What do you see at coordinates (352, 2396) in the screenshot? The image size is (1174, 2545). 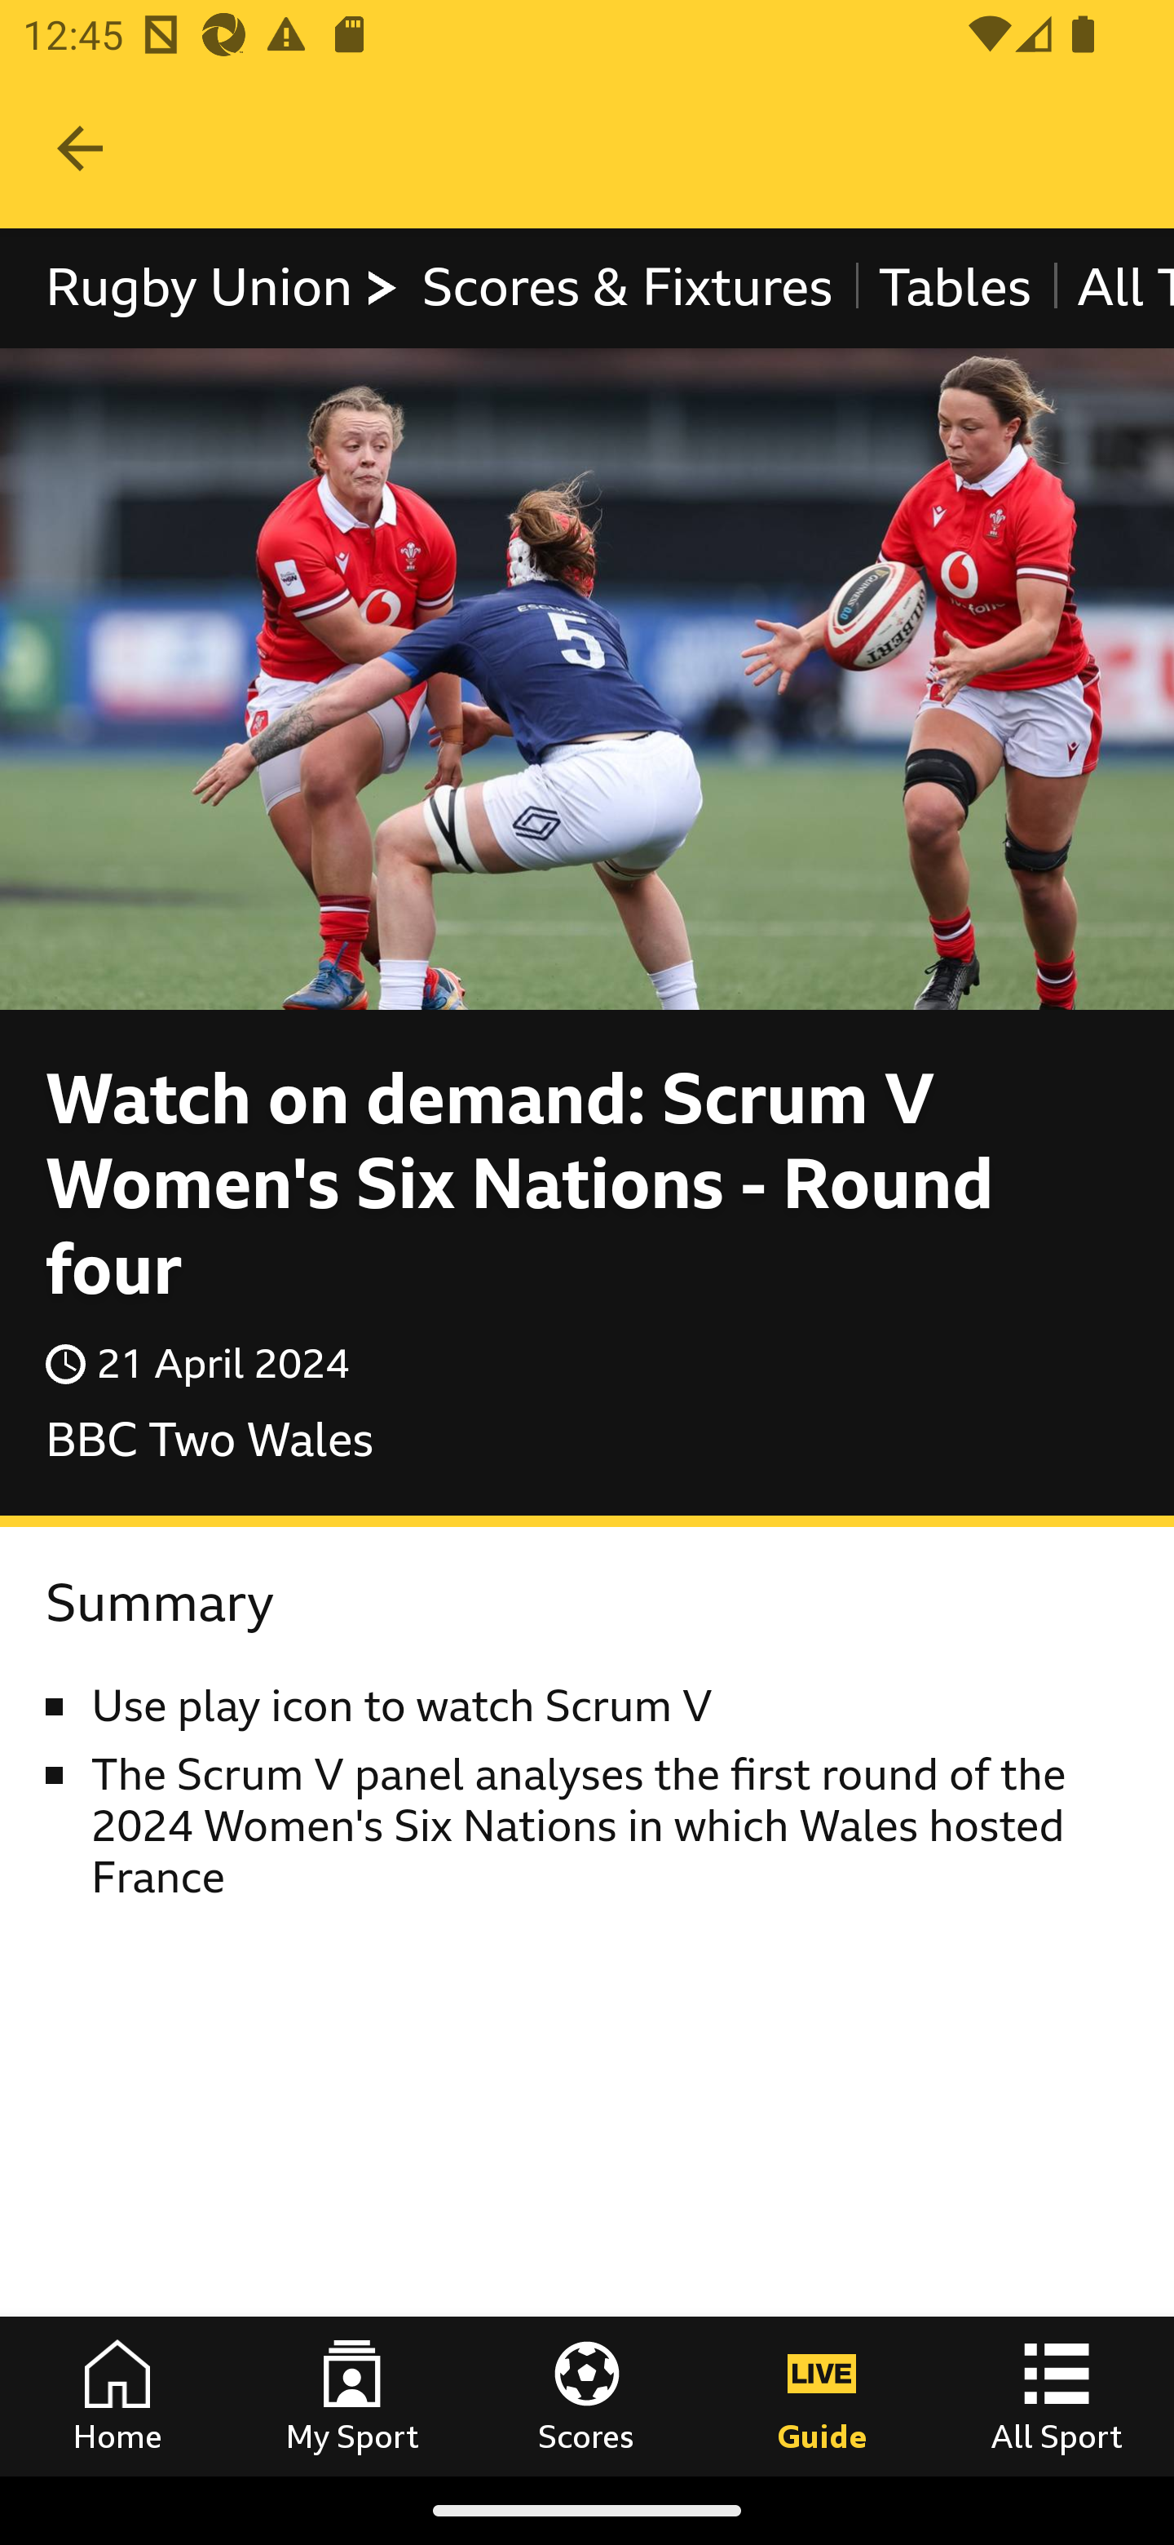 I see `My Sport` at bounding box center [352, 2396].